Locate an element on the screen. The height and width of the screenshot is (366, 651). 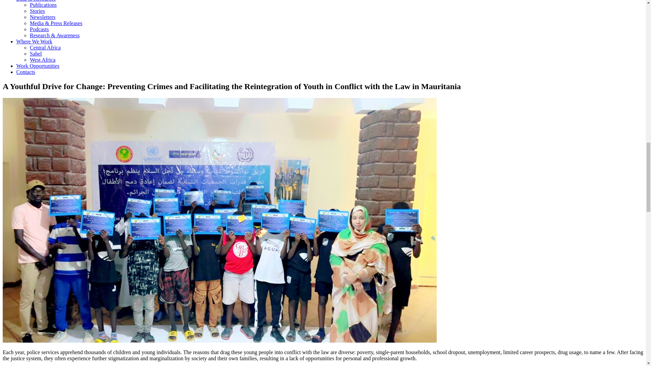
Publications is located at coordinates (43, 5).